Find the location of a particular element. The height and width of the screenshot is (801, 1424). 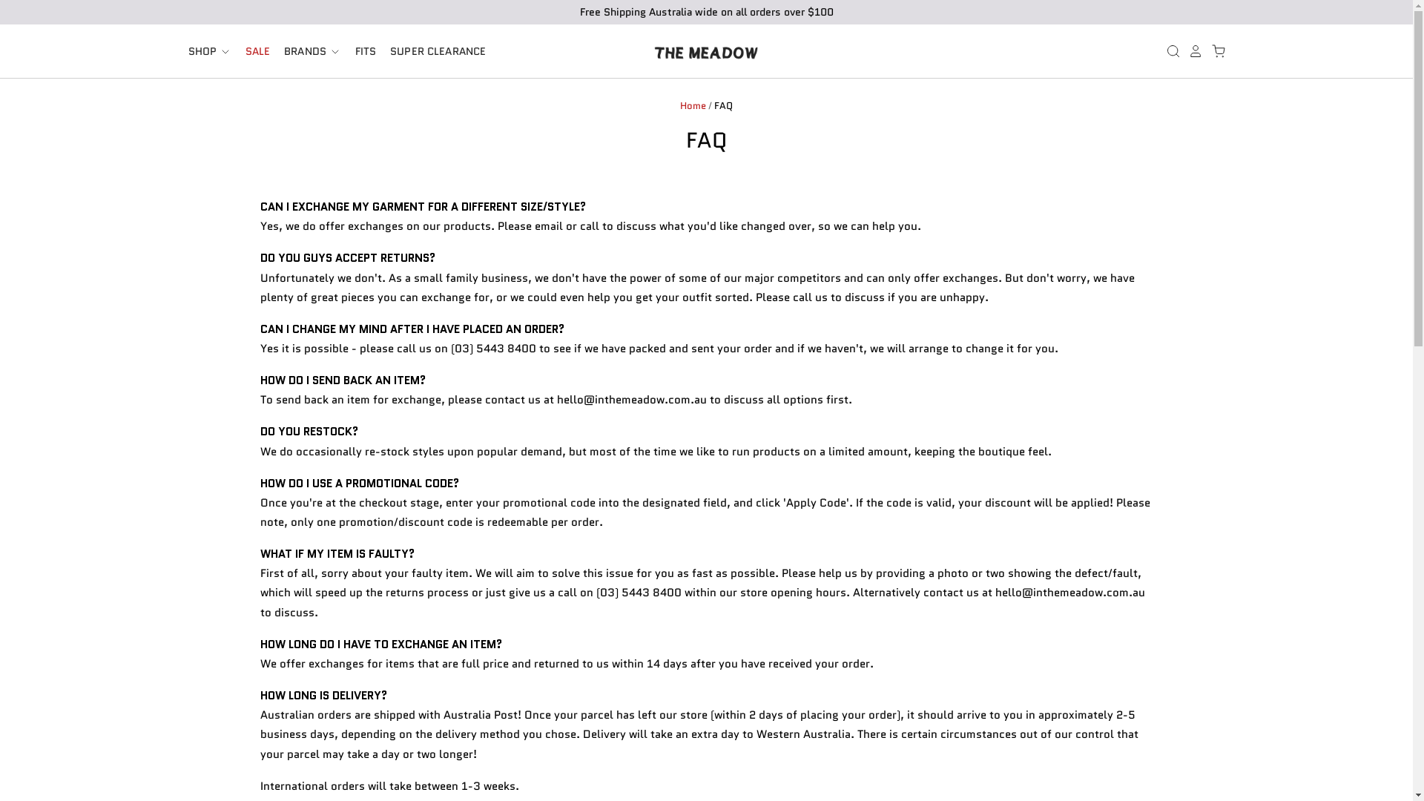

hello@inthemeadow.com.au is located at coordinates (1070, 593).